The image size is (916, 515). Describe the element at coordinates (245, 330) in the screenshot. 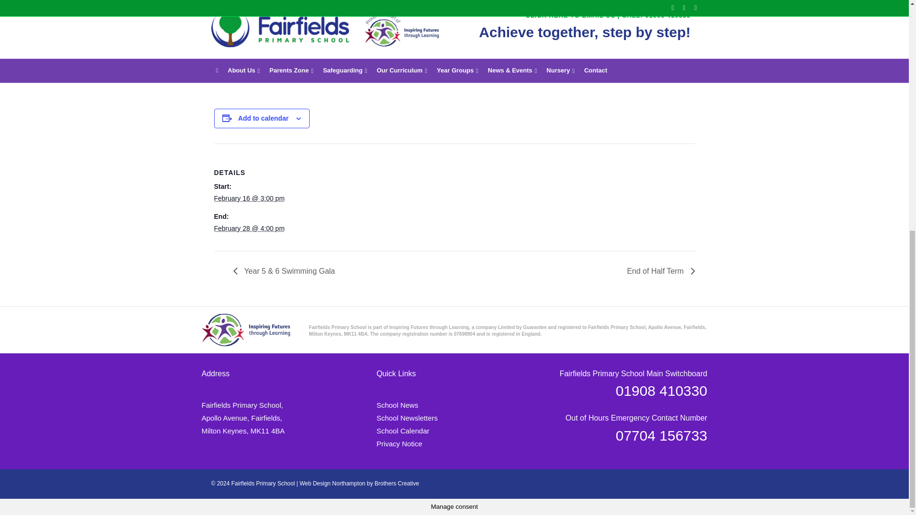

I see `iftl footer logo` at that location.